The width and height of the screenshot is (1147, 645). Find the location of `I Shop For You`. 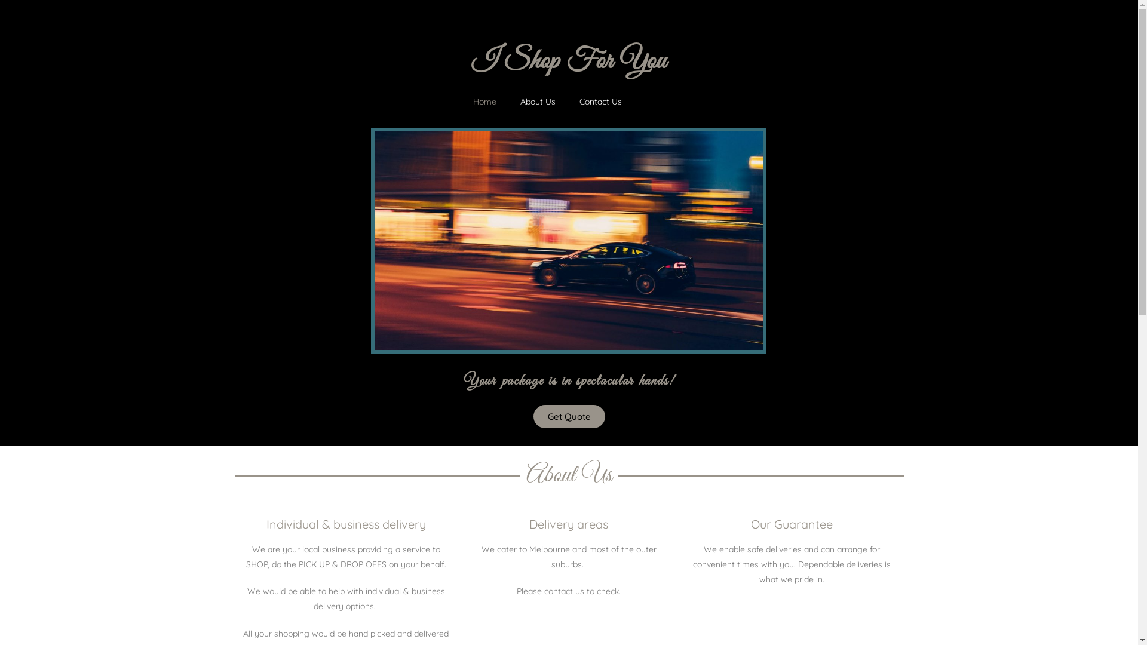

I Shop For You is located at coordinates (569, 62).